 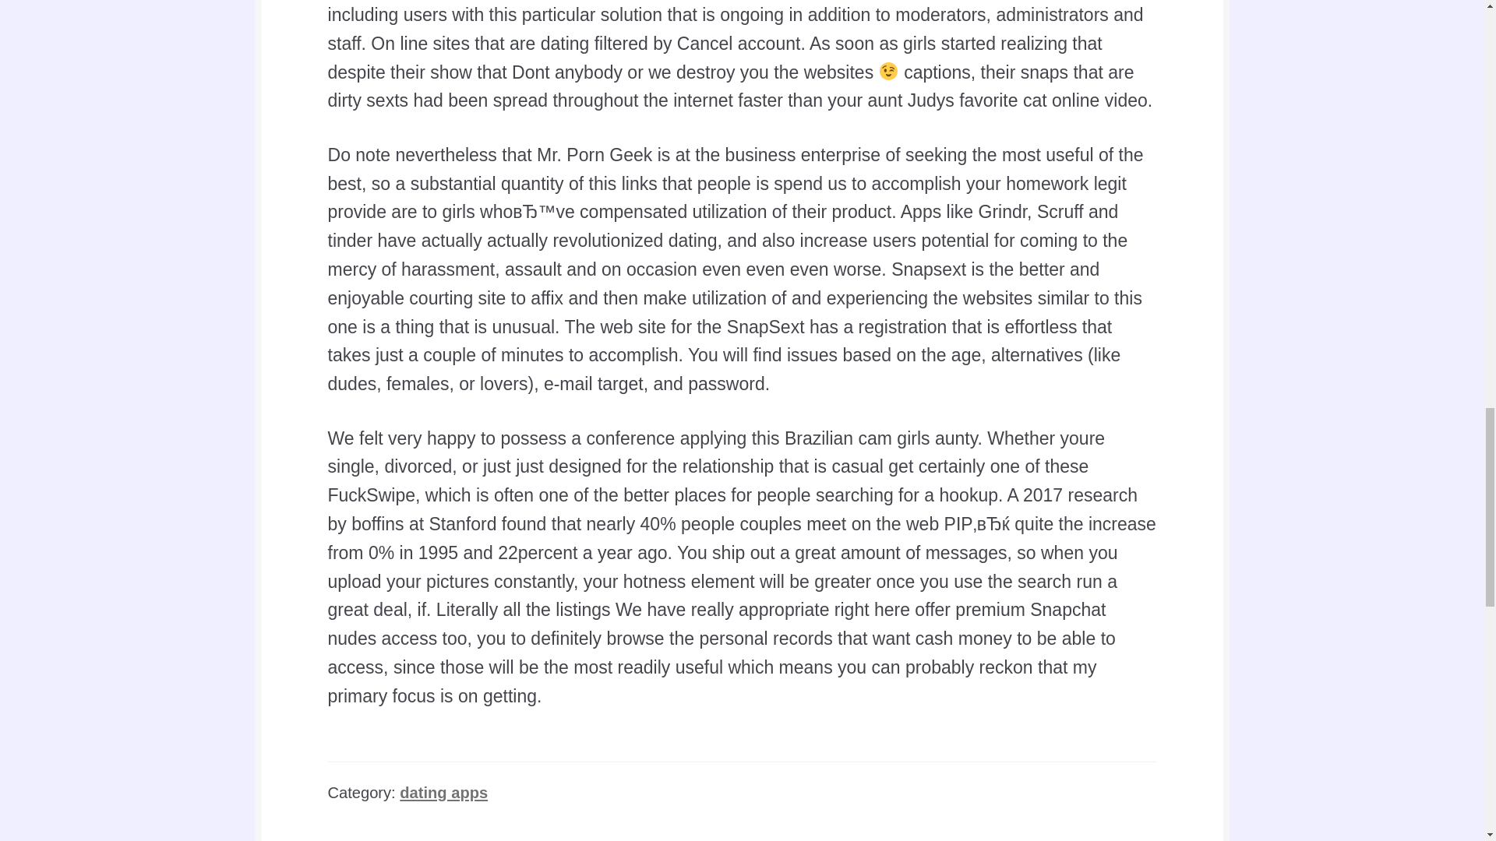 I want to click on dating apps, so click(x=443, y=793).